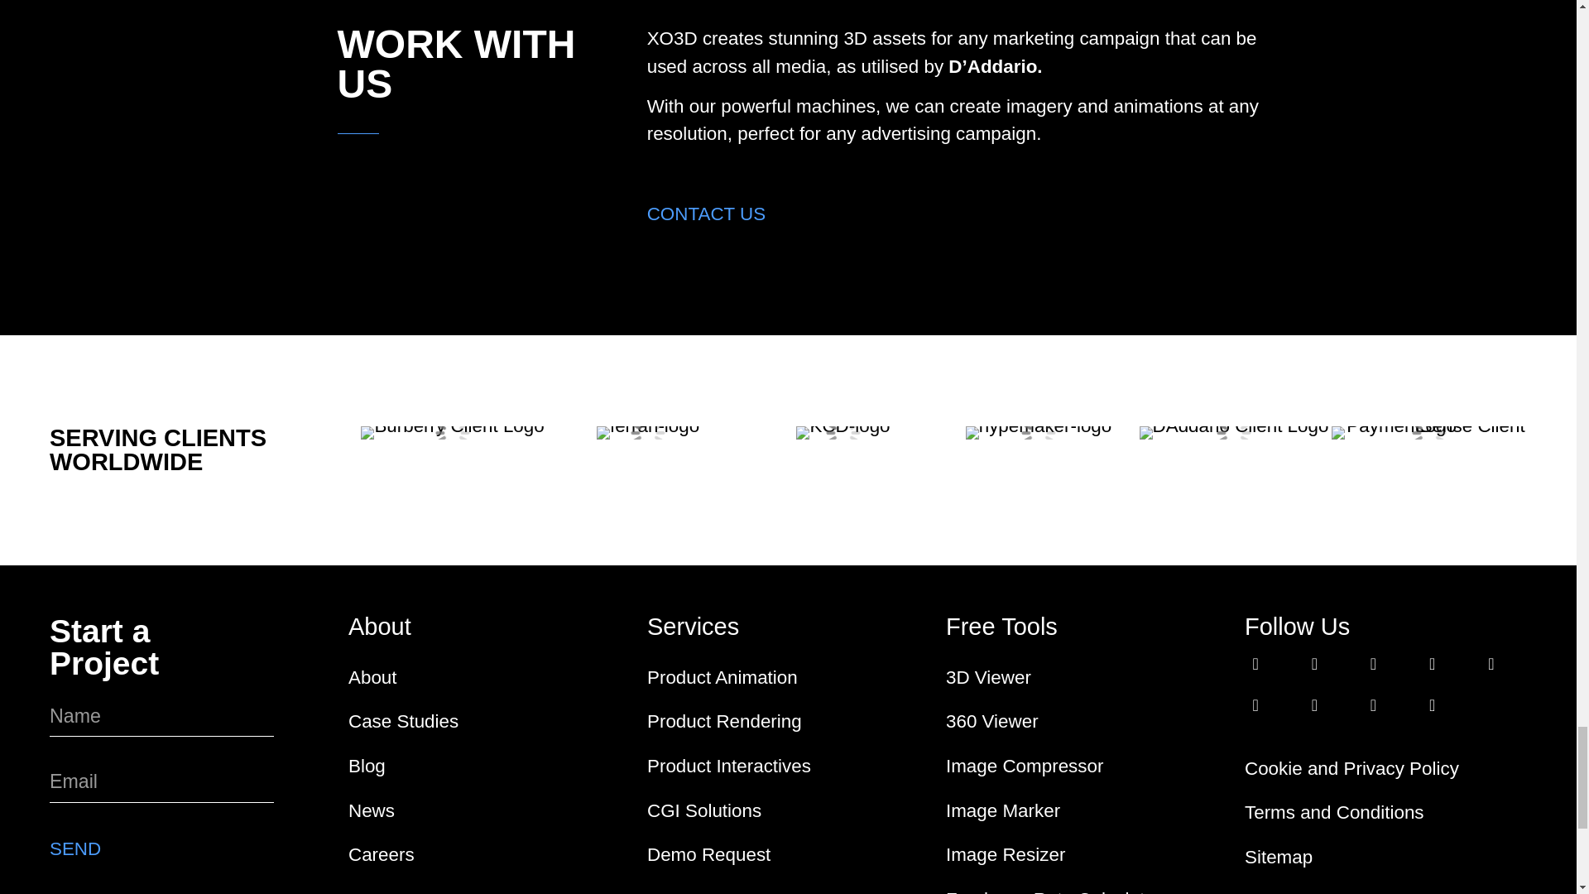 This screenshot has width=1589, height=894. Describe the element at coordinates (1087, 766) in the screenshot. I see `Image Compressor` at that location.